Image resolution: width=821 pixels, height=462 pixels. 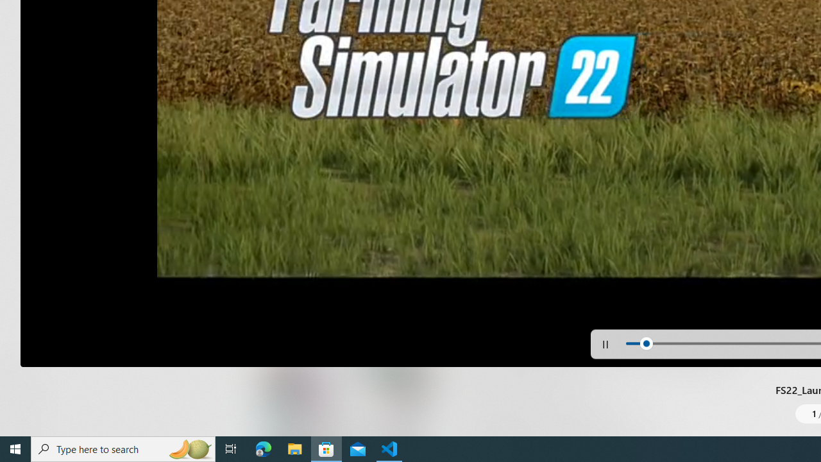 I want to click on Play Trailer, so click(x=325, y=188).